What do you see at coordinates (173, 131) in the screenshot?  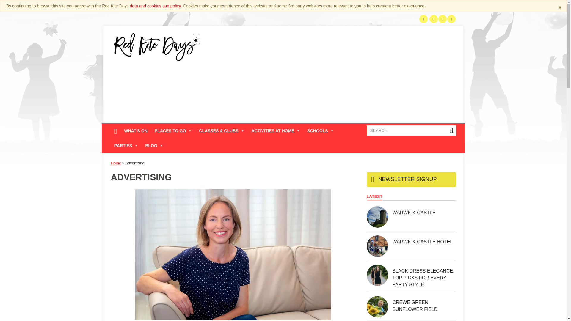 I see `PLACES TO GO` at bounding box center [173, 131].